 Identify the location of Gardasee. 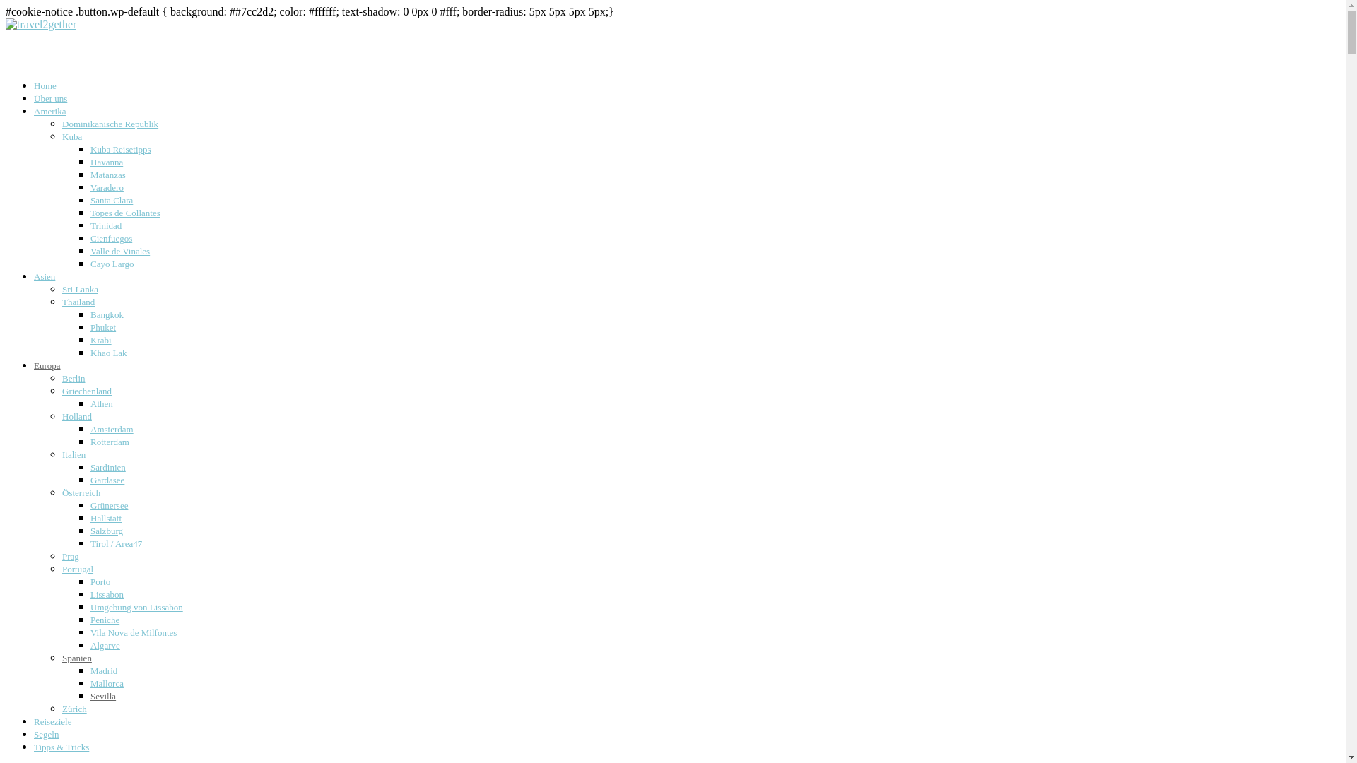
(107, 480).